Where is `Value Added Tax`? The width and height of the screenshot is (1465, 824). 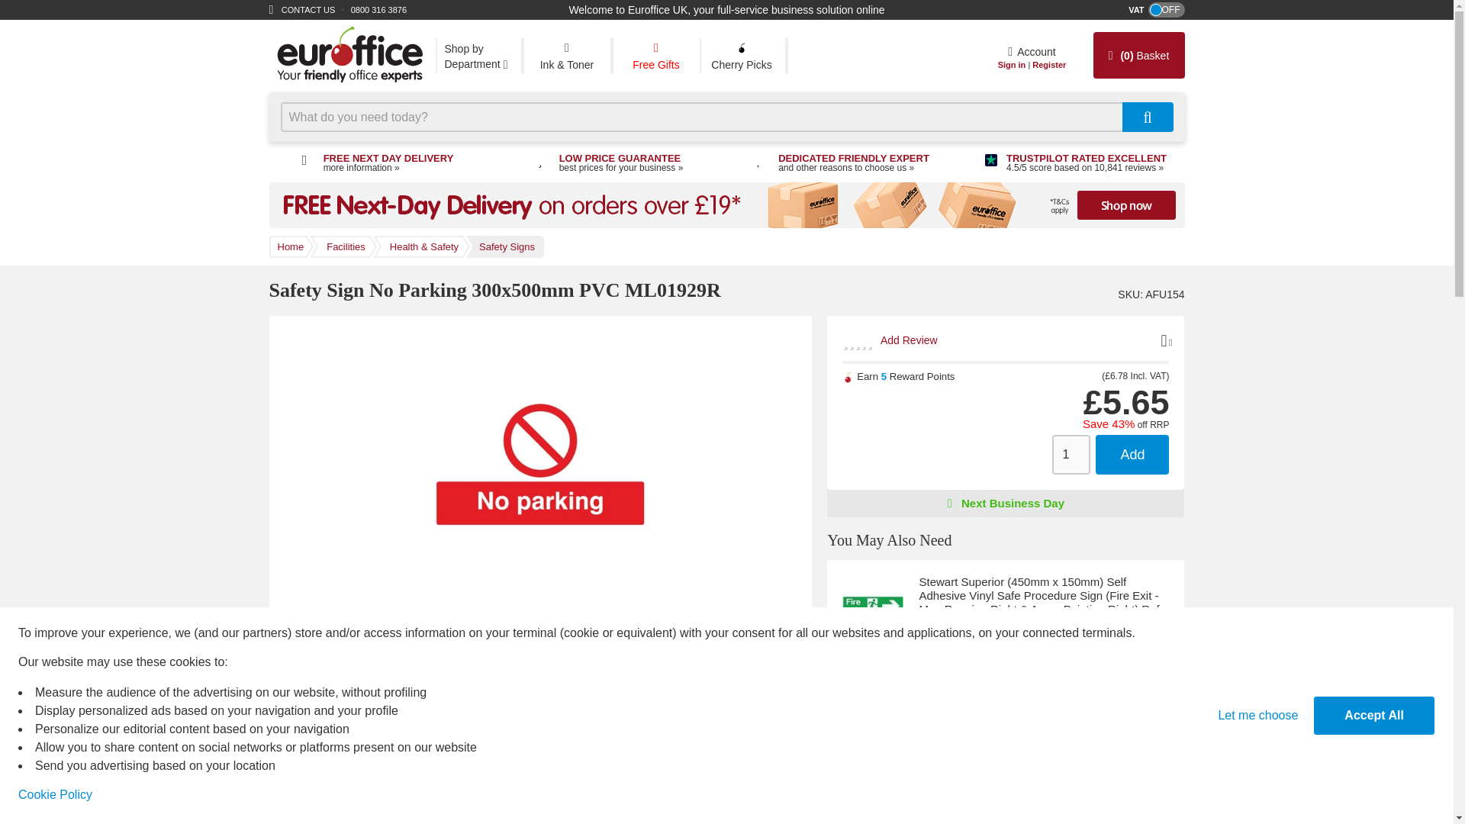
Value Added Tax is located at coordinates (1158, 375).